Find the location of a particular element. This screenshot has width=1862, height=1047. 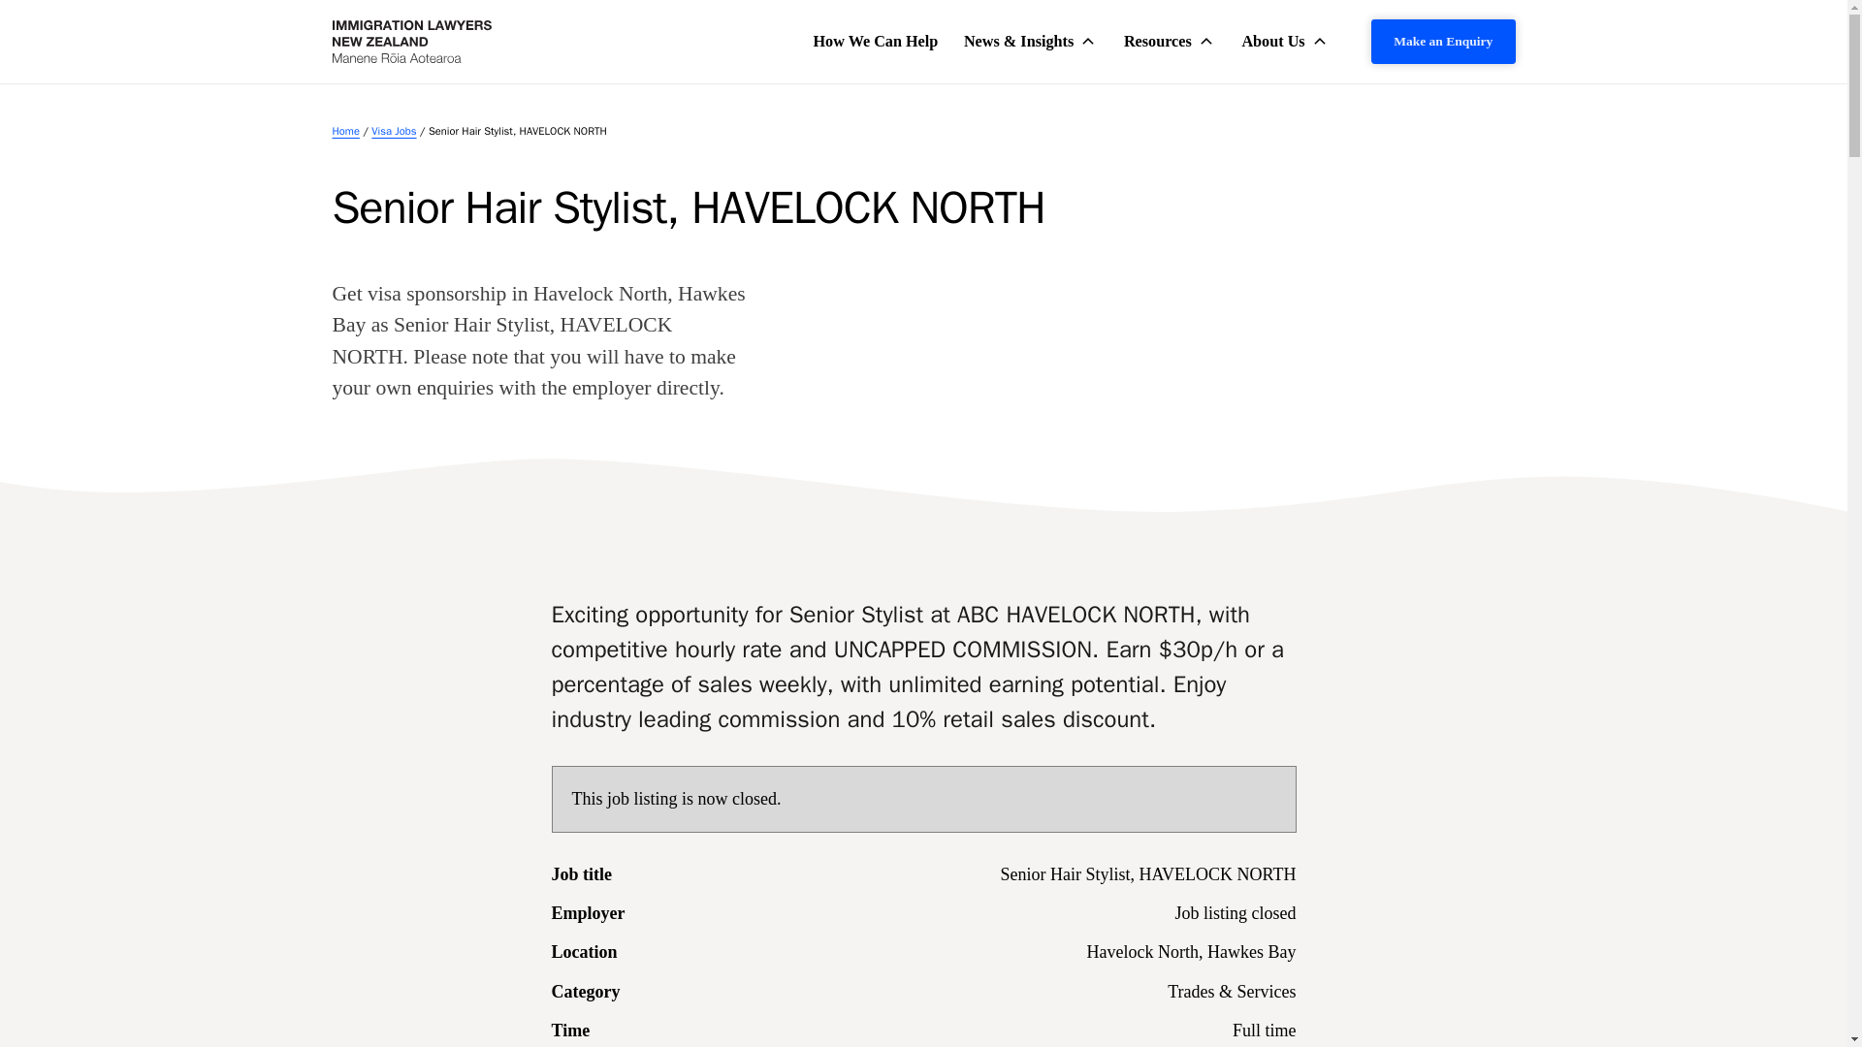

About Us is located at coordinates (1286, 41).